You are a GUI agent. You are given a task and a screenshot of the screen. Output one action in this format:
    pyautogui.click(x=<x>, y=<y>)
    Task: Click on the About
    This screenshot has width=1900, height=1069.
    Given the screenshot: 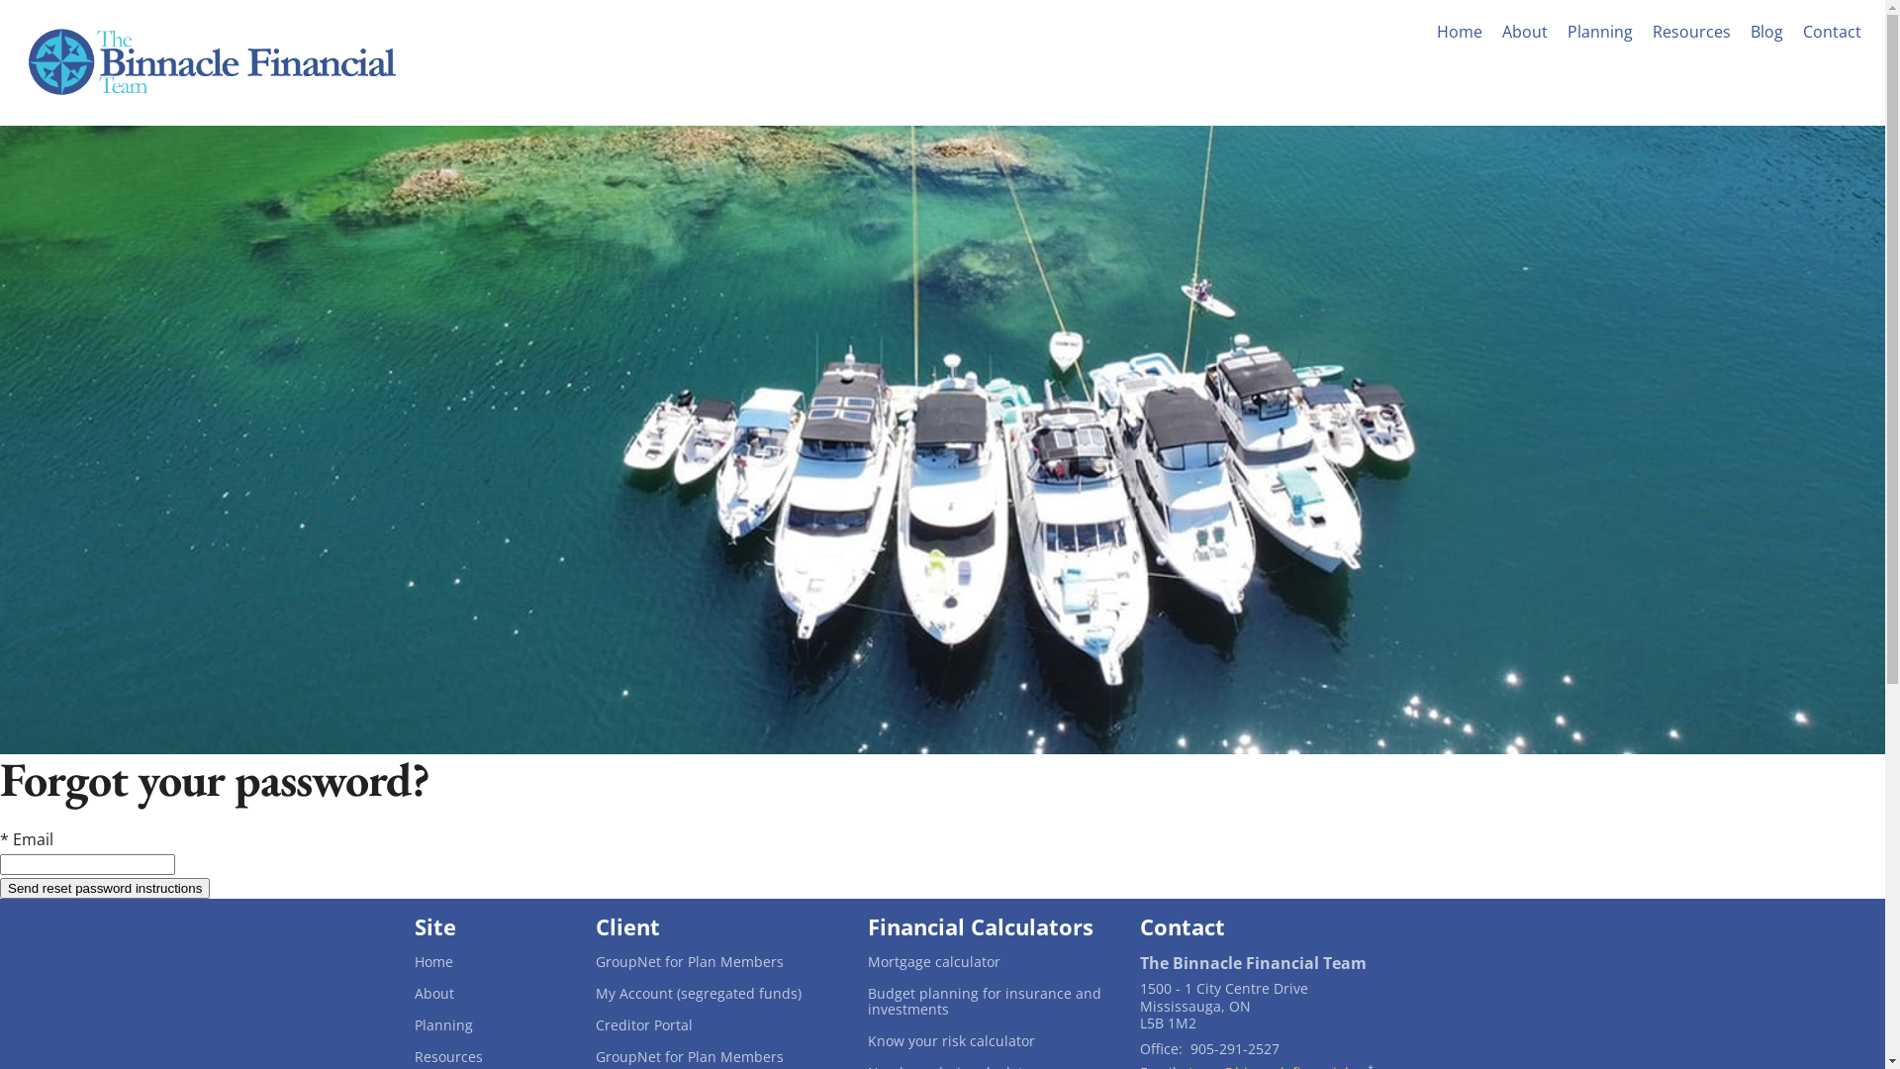 What is the action you would take?
    pyautogui.click(x=489, y=994)
    